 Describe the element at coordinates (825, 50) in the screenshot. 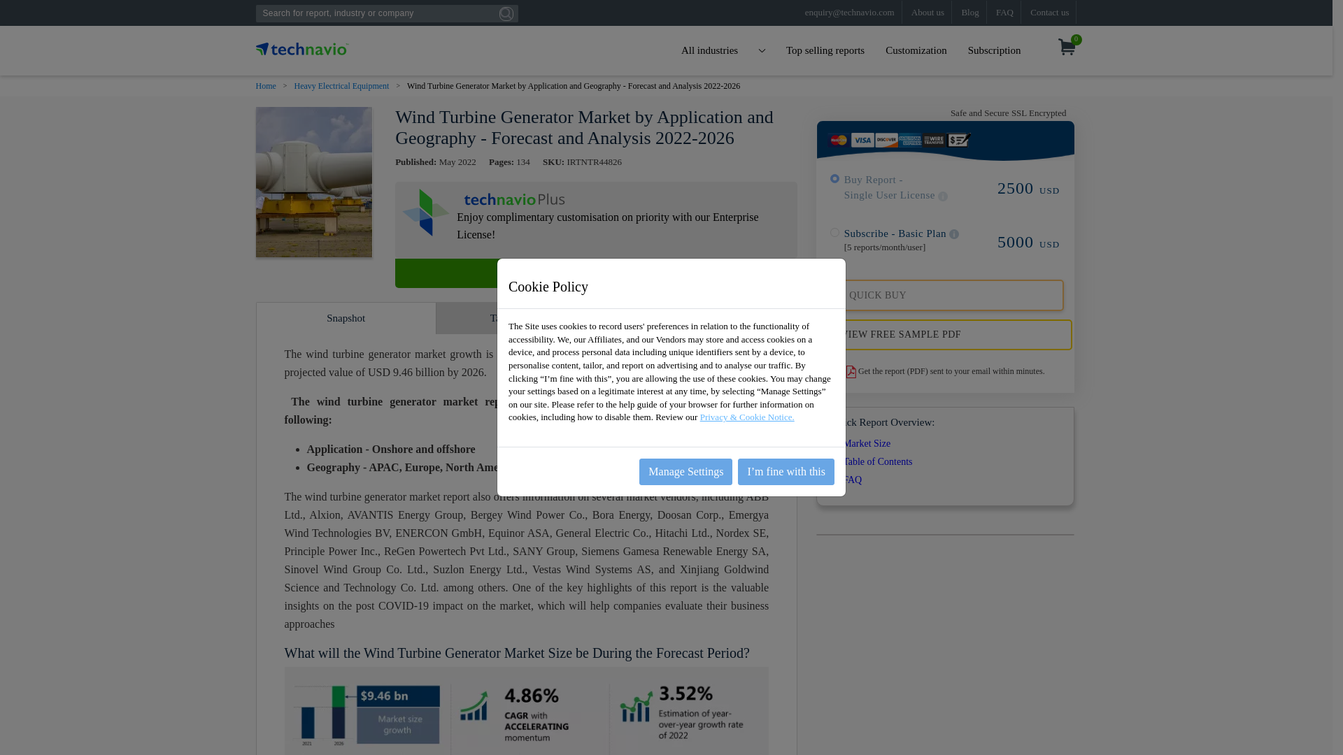

I see `Top selling reports` at that location.